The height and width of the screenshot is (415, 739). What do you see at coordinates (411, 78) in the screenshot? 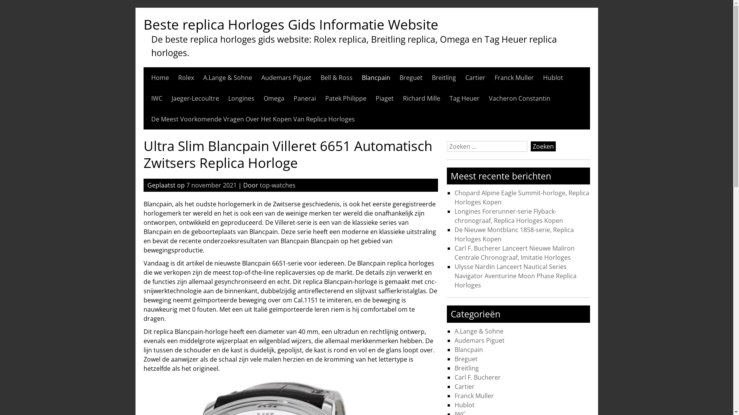
I see `Breguet` at bounding box center [411, 78].